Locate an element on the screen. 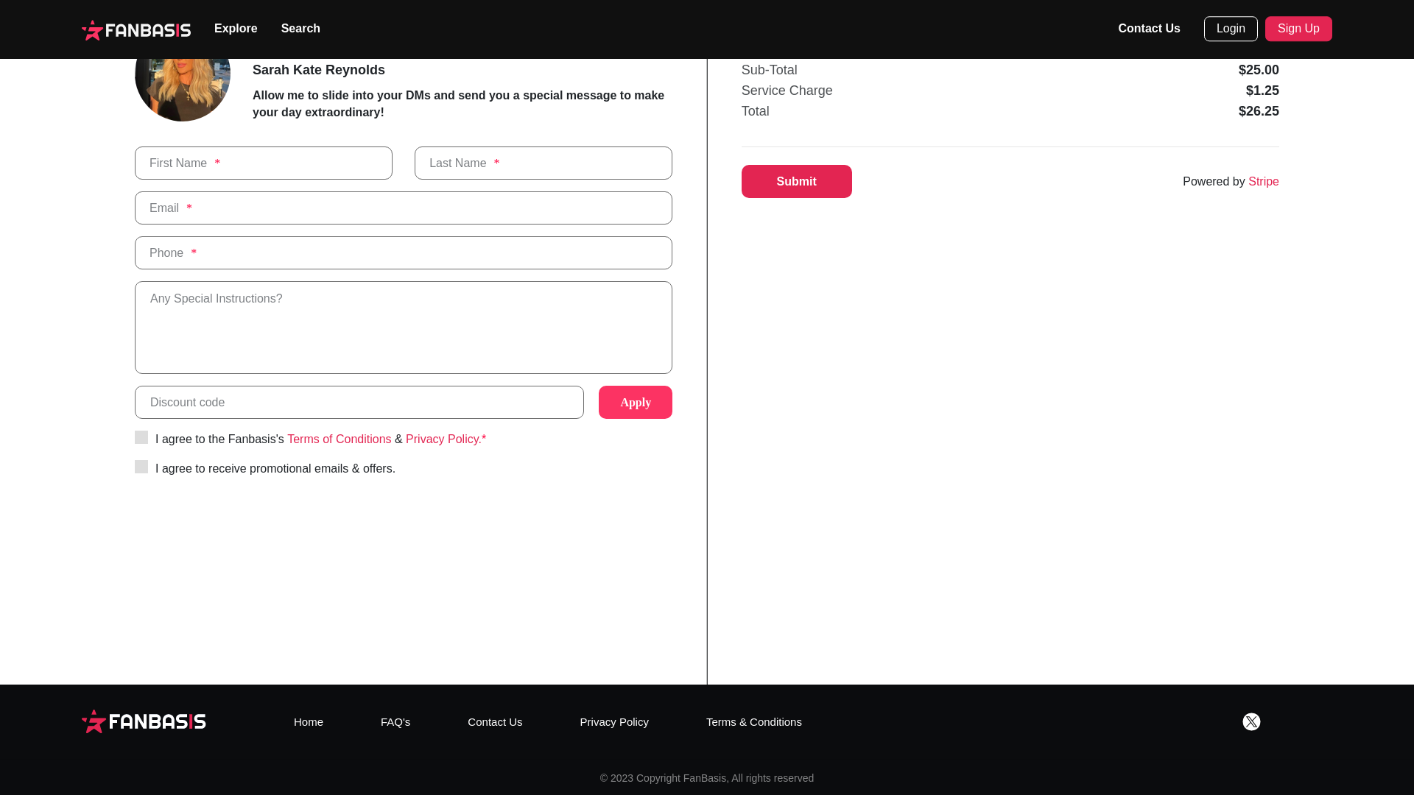 The width and height of the screenshot is (1414, 795). Apply is located at coordinates (635, 402).